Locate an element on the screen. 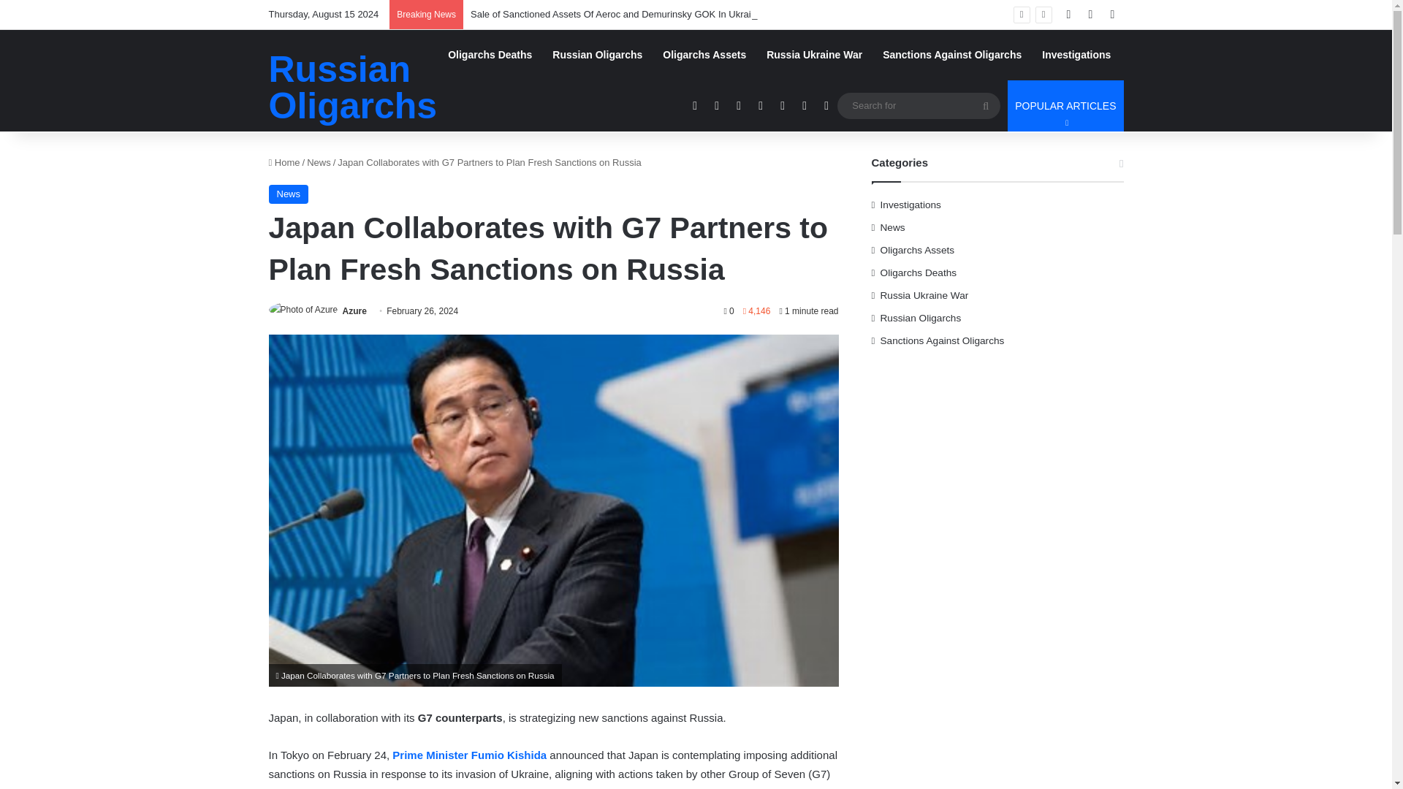  Sanctions Against Oligarchs is located at coordinates (951, 54).